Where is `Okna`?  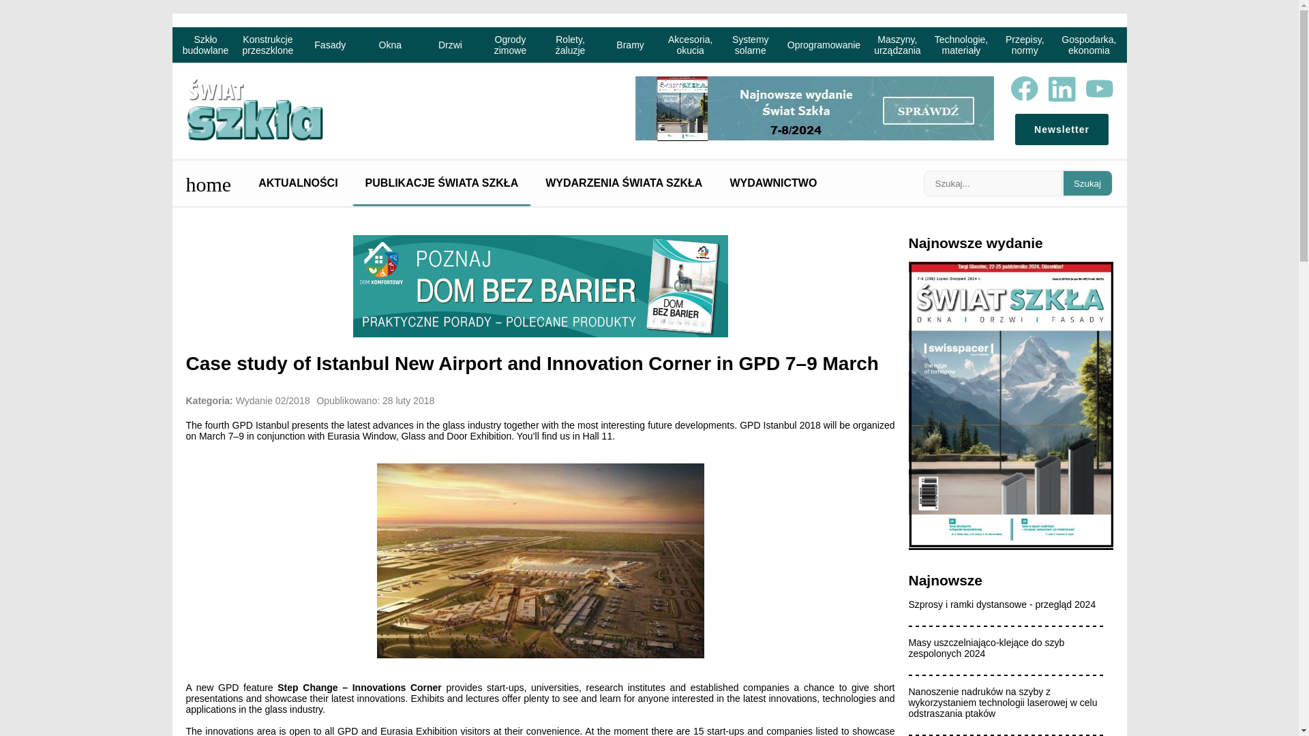
Okna is located at coordinates (390, 44).